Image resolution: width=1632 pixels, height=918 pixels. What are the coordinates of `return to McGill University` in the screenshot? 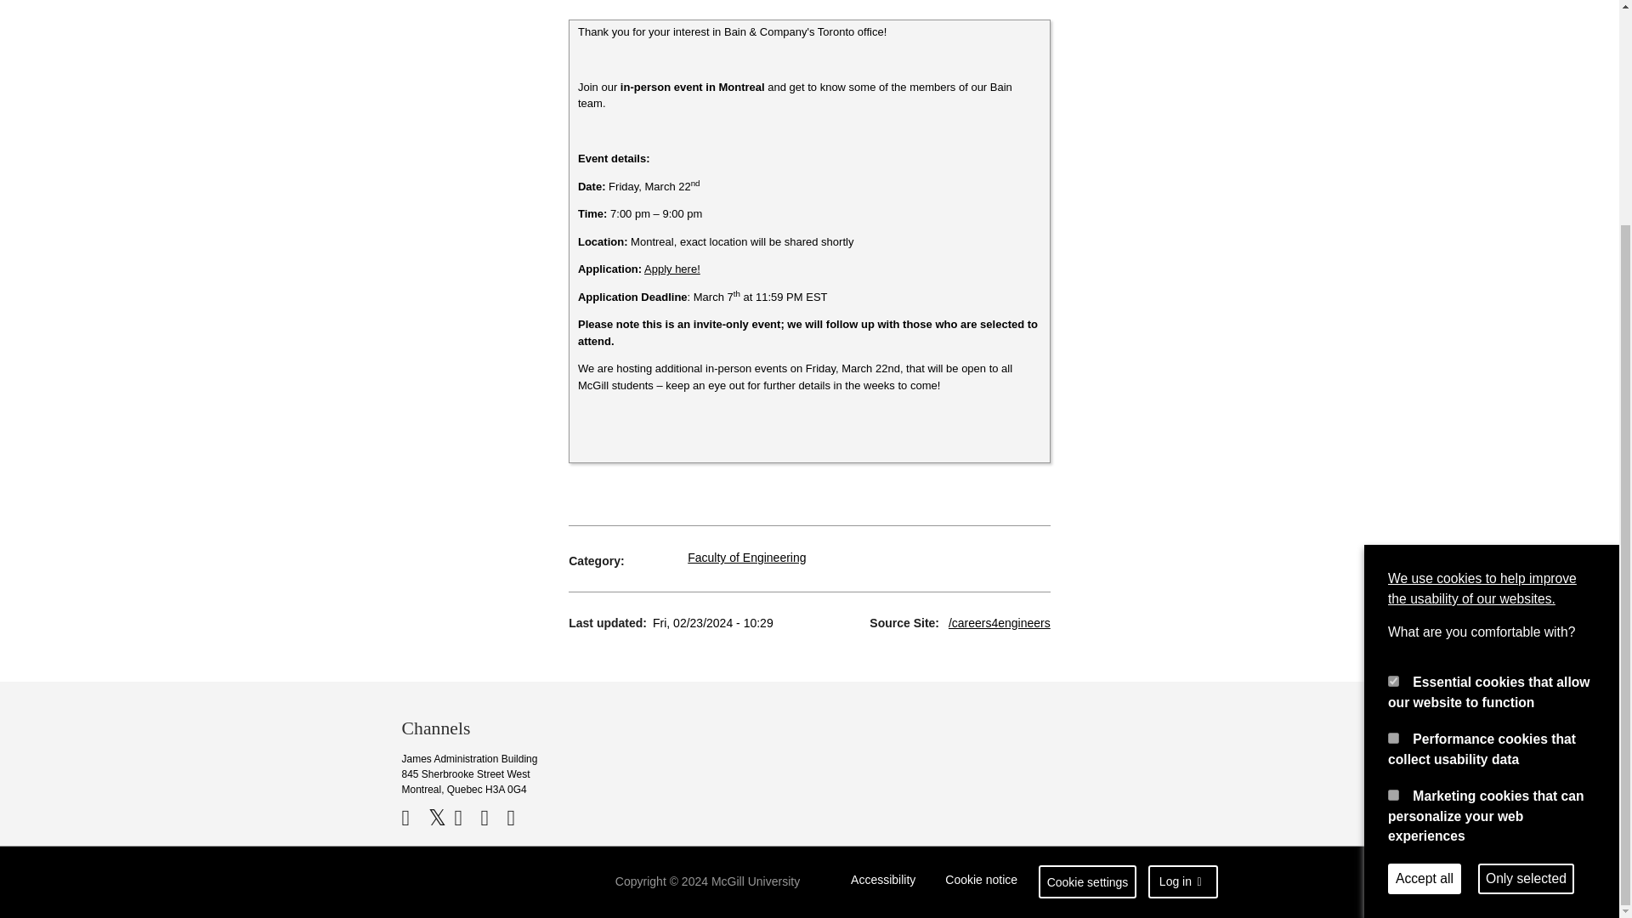 It's located at (467, 882).